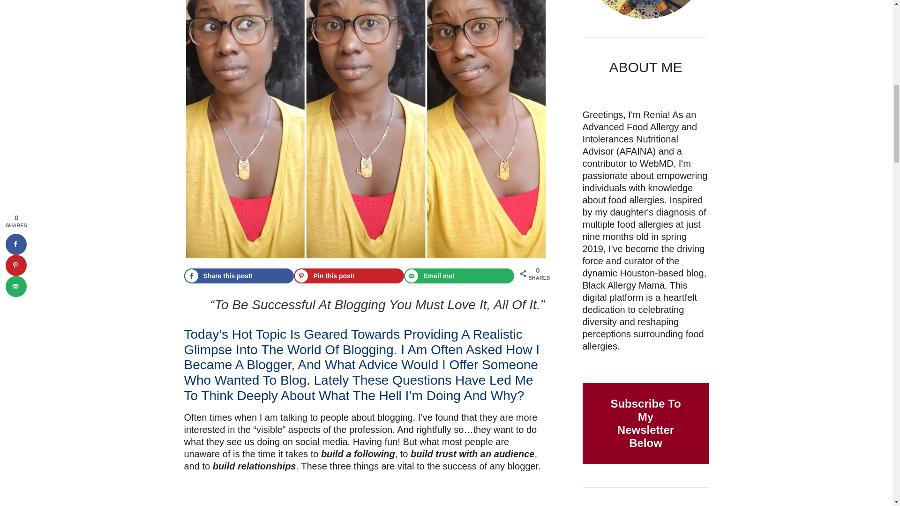 The image size is (900, 506). What do you see at coordinates (459, 275) in the screenshot?
I see `Send over email` at bounding box center [459, 275].